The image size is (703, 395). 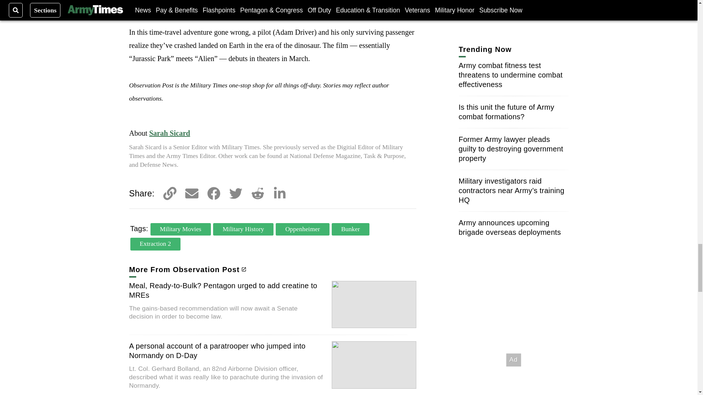 What do you see at coordinates (302, 229) in the screenshot?
I see `oppenheimer` at bounding box center [302, 229].